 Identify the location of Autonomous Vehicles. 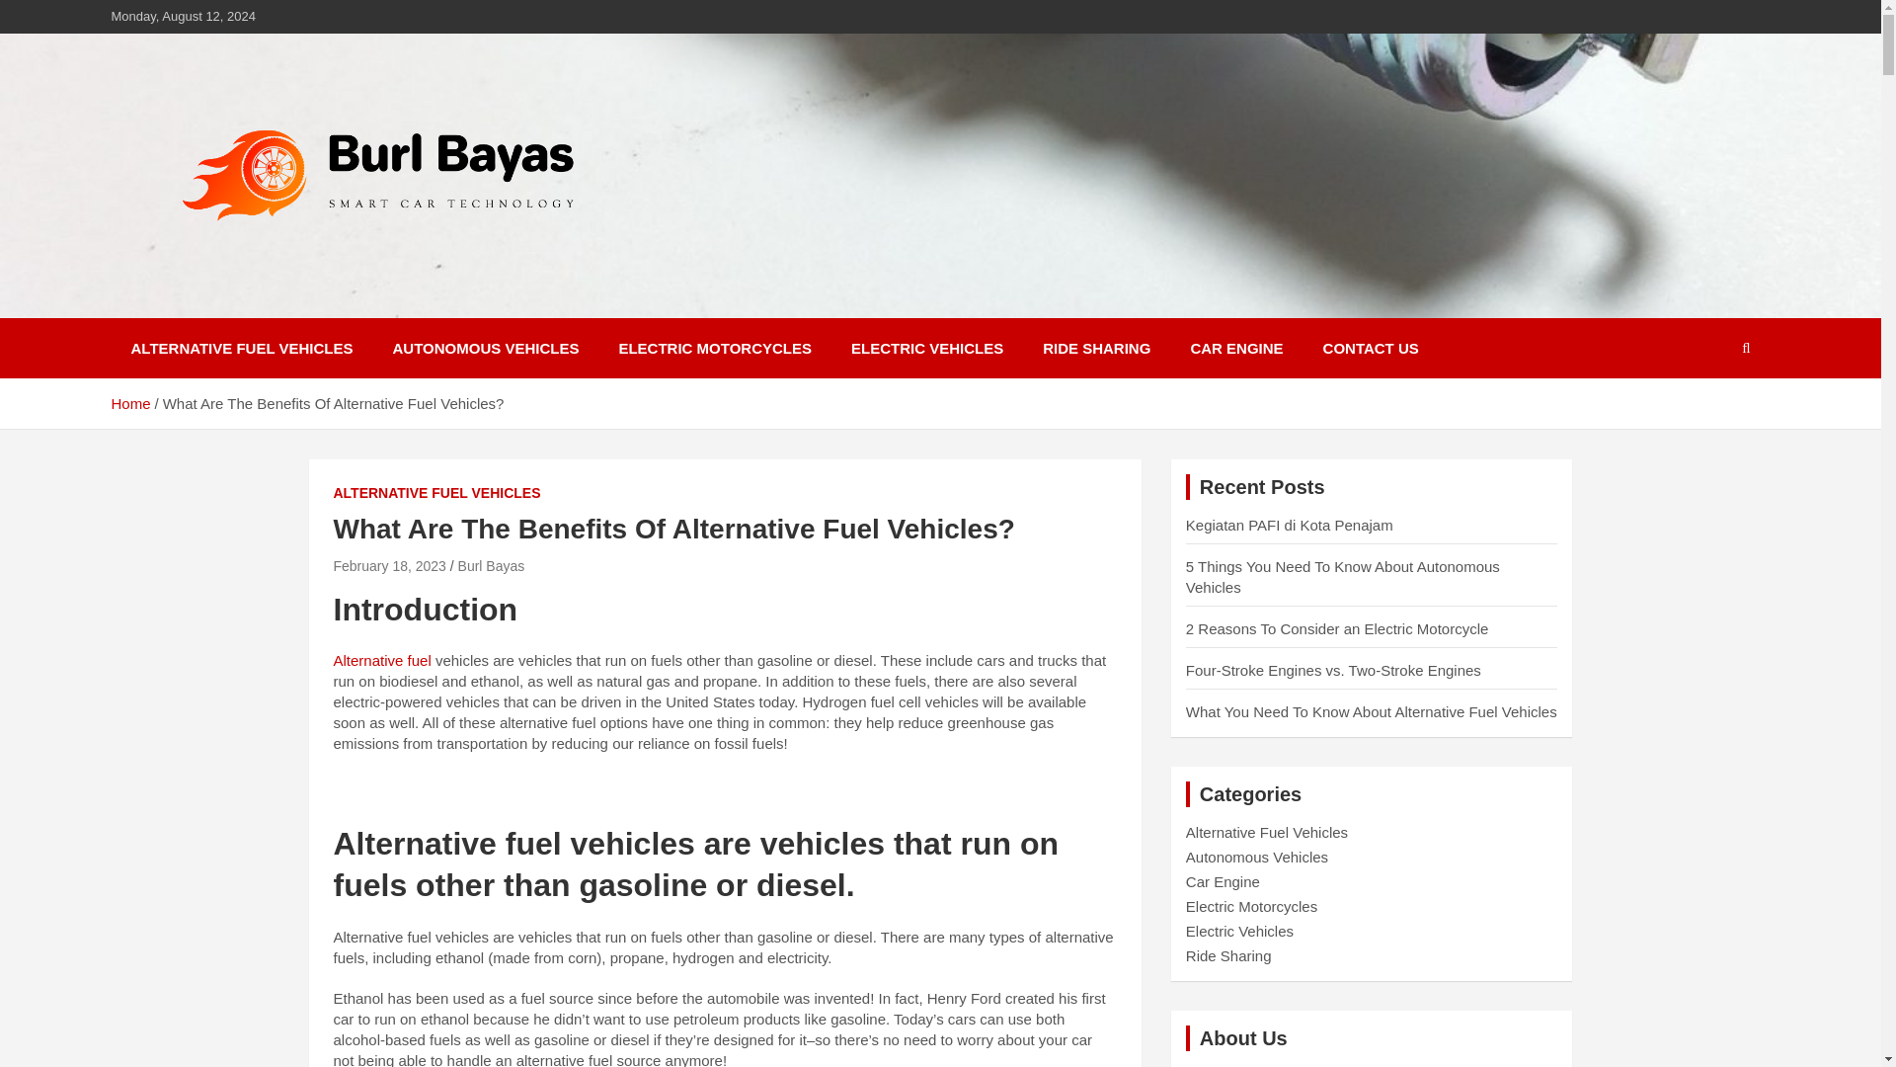
(1257, 856).